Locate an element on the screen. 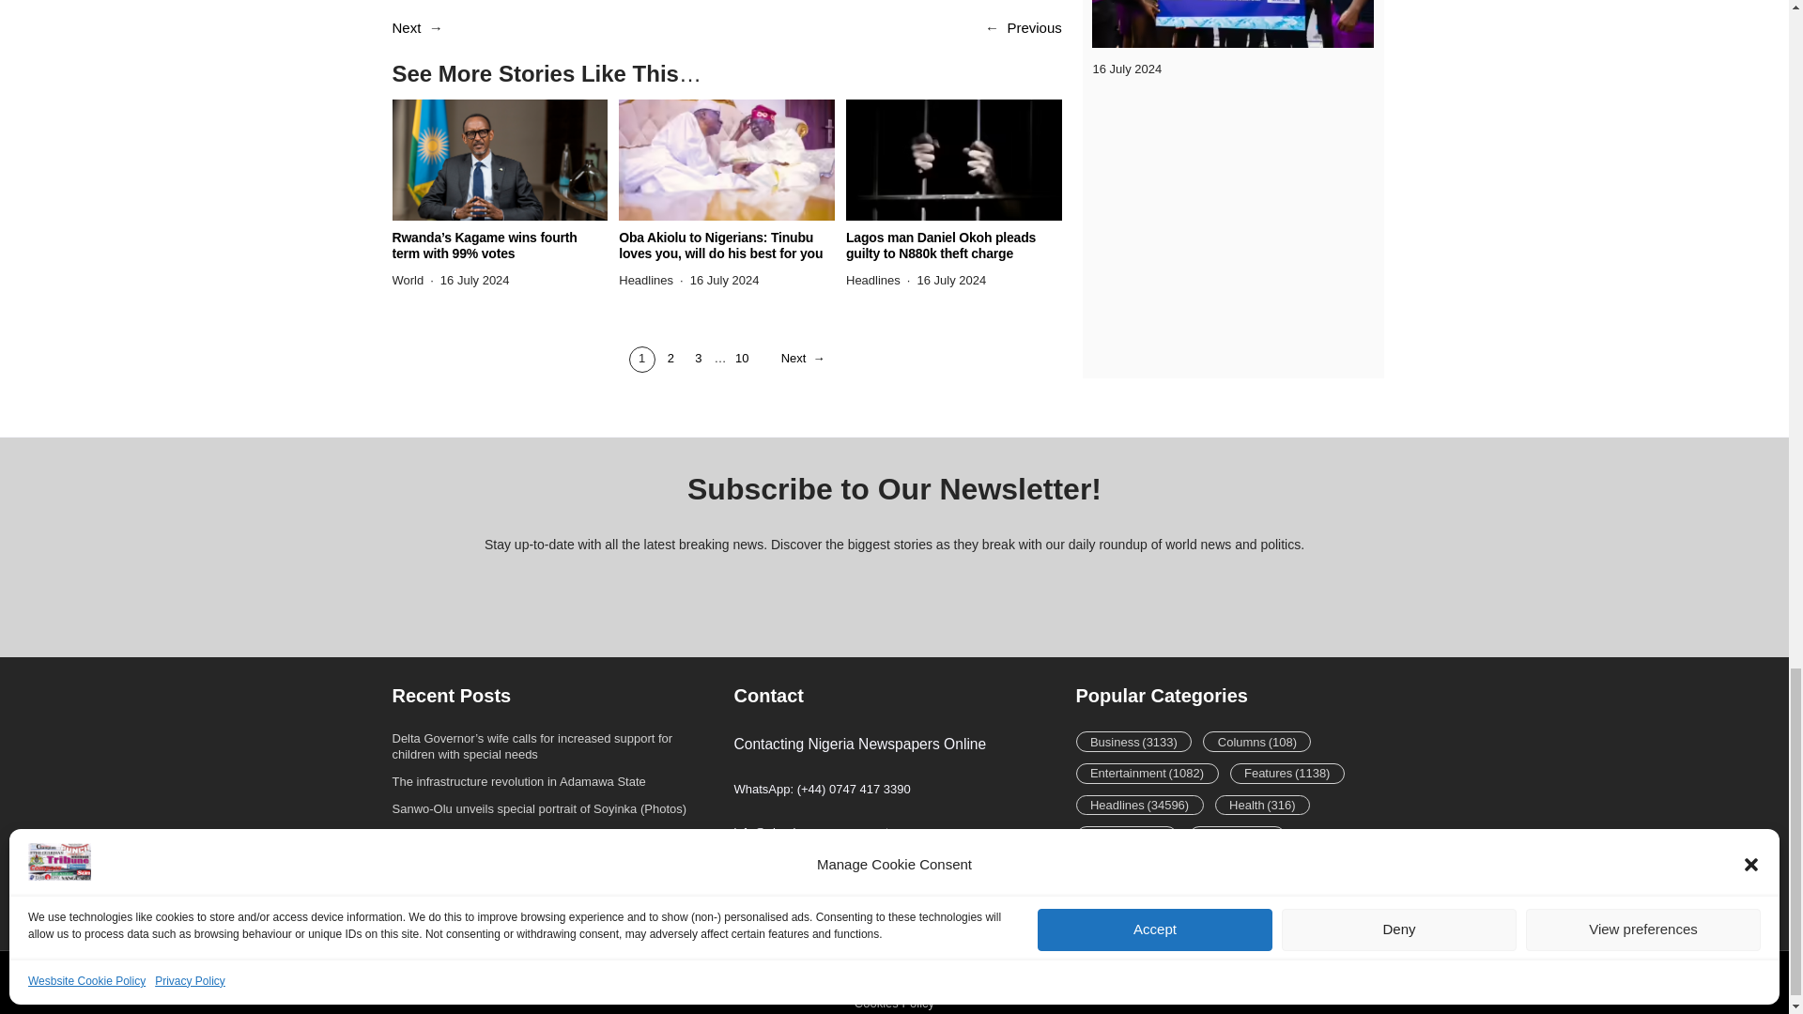  Next is located at coordinates (408, 26).